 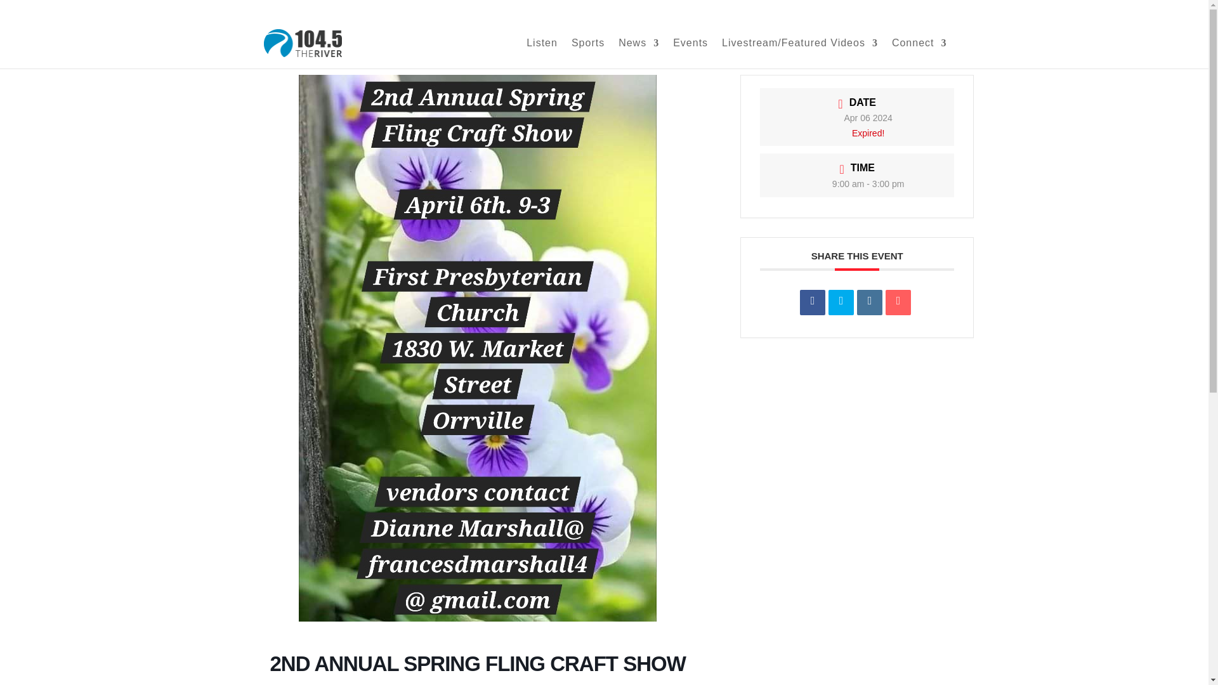 What do you see at coordinates (638, 53) in the screenshot?
I see `News` at bounding box center [638, 53].